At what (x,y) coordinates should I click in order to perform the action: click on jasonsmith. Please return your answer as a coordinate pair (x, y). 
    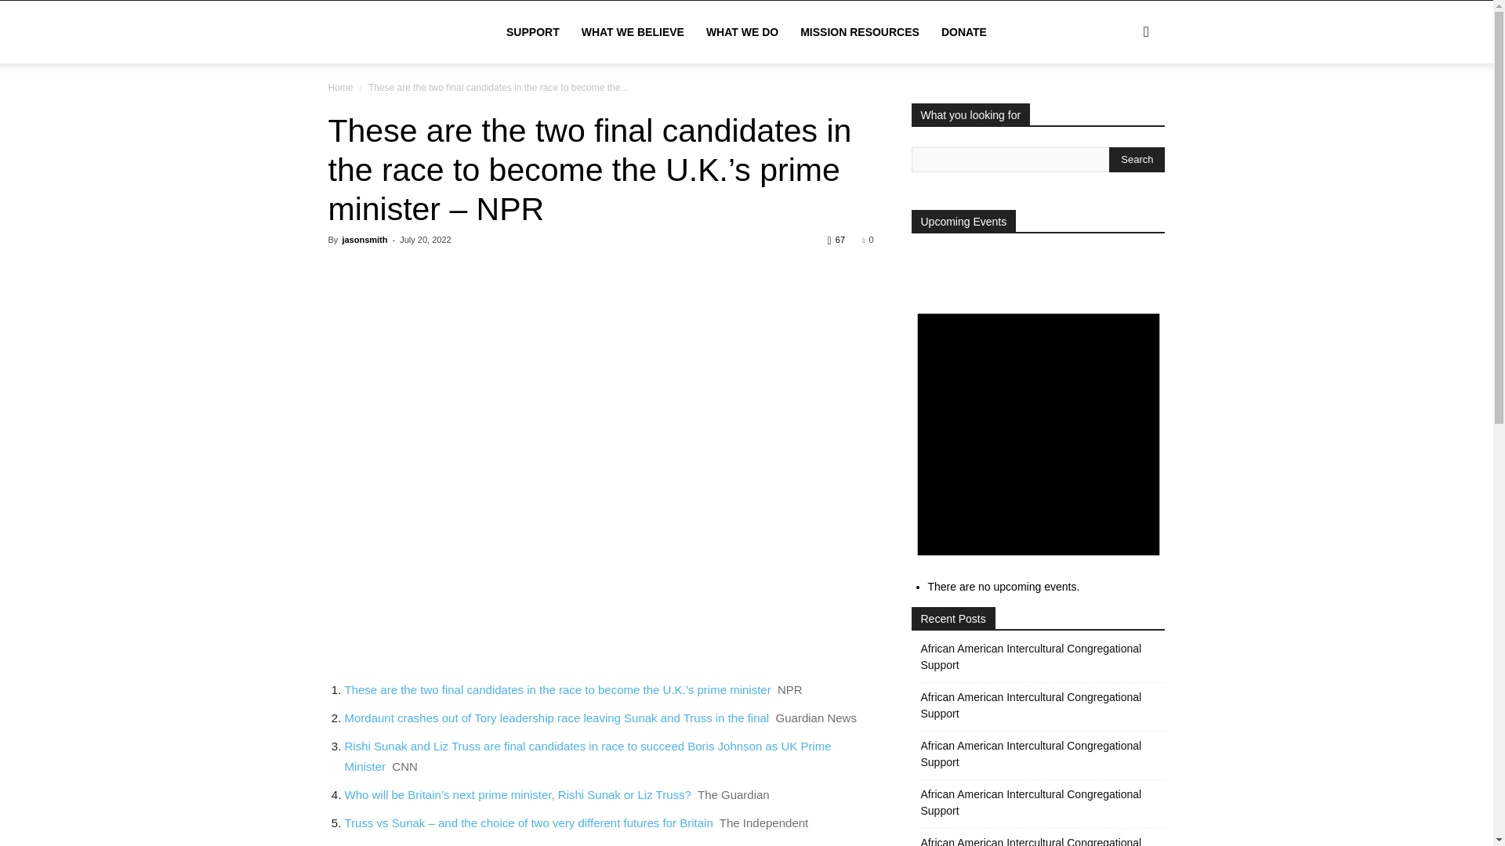
    Looking at the image, I should click on (364, 240).